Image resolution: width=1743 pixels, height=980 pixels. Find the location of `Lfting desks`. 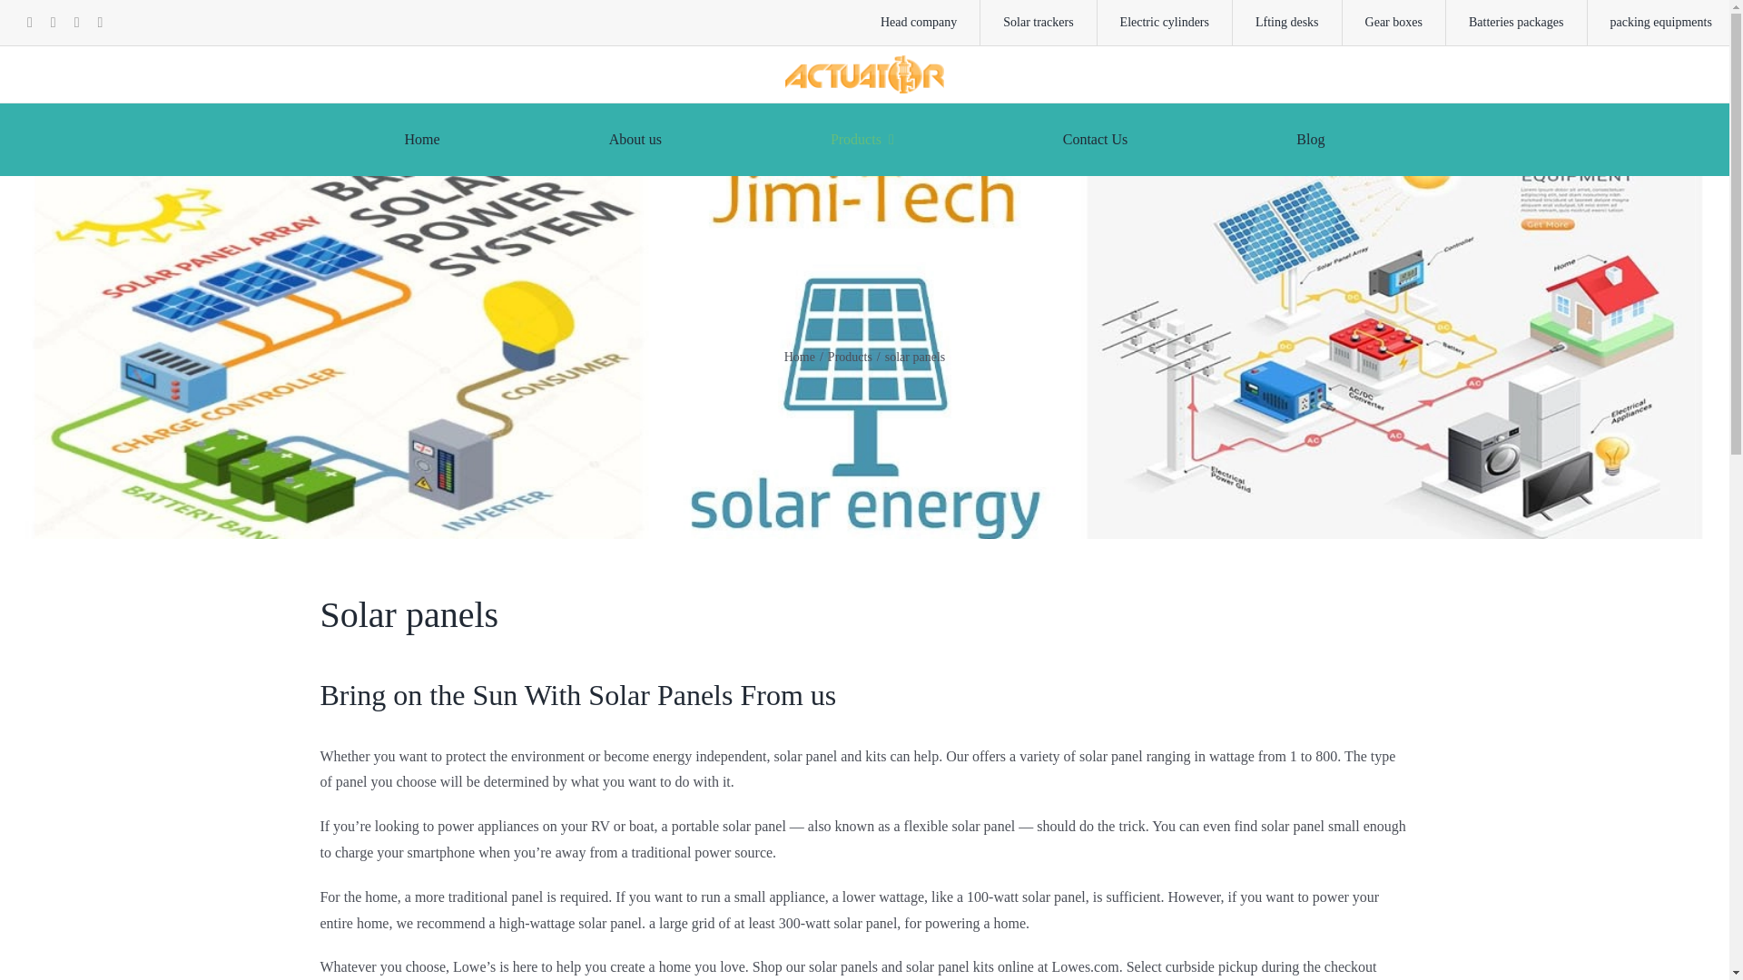

Lfting desks is located at coordinates (1287, 22).